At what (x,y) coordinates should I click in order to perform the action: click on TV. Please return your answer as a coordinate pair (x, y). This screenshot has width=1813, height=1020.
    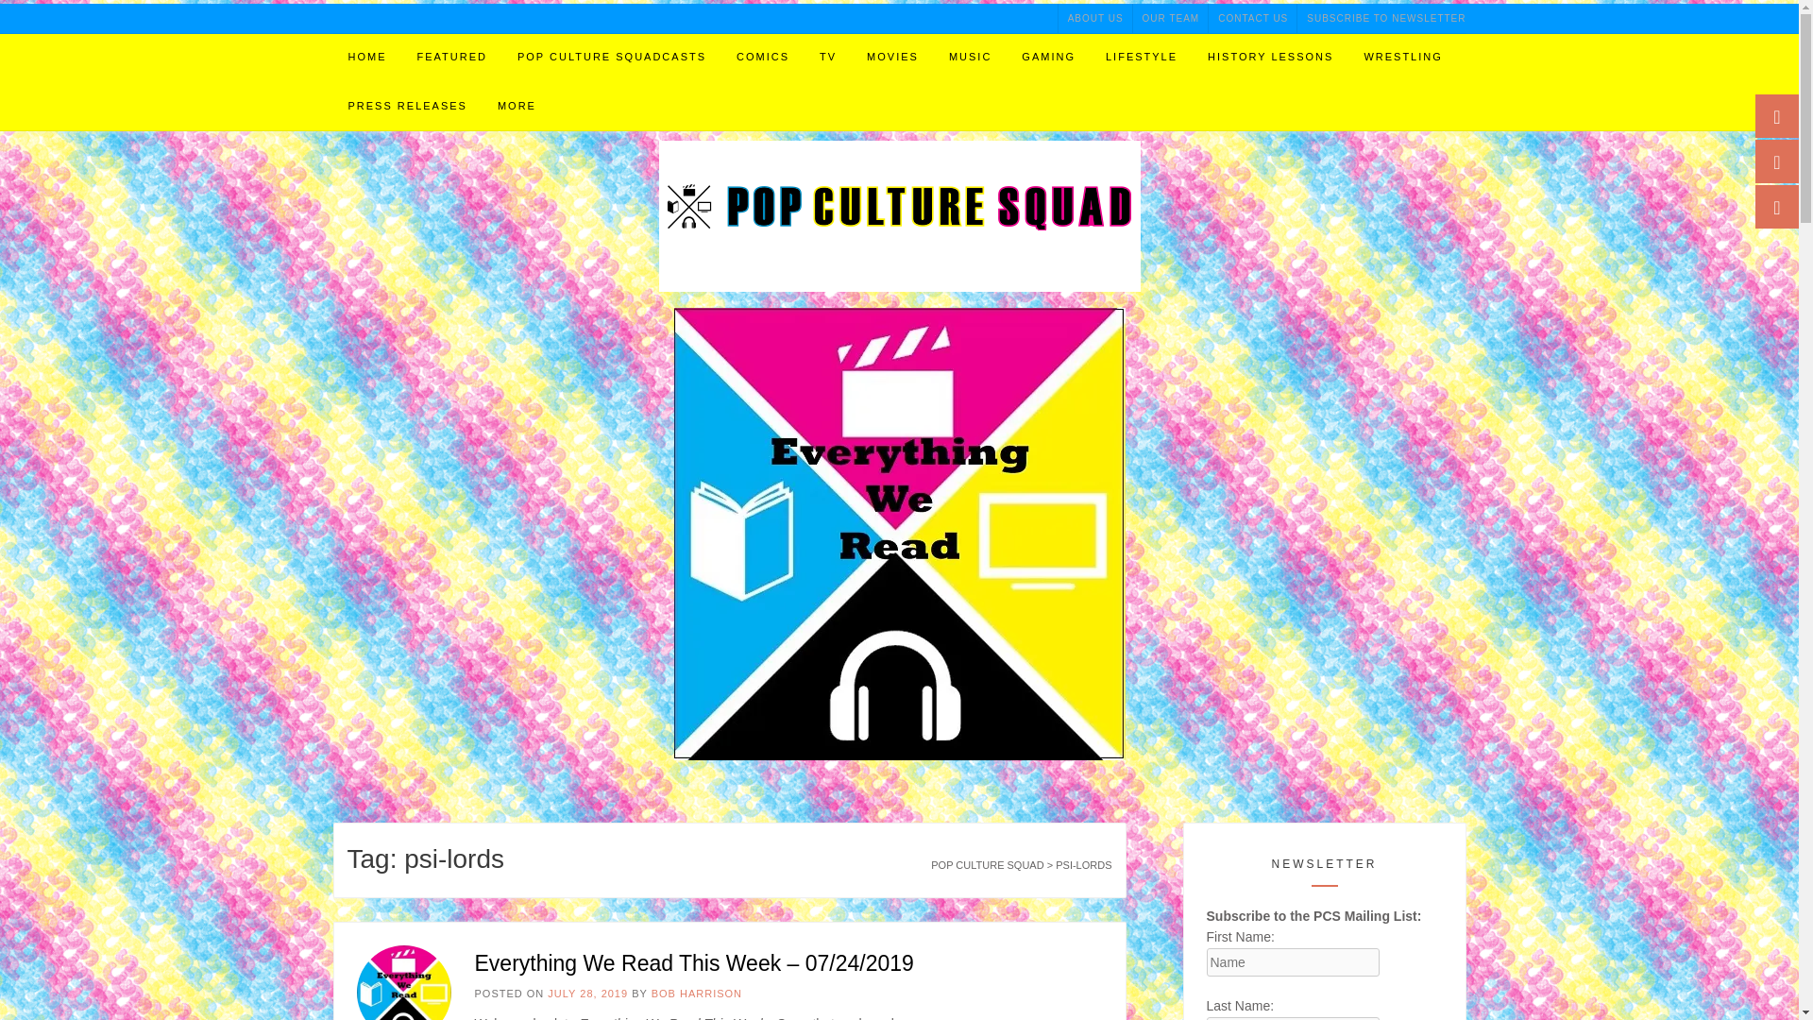
    Looking at the image, I should click on (828, 58).